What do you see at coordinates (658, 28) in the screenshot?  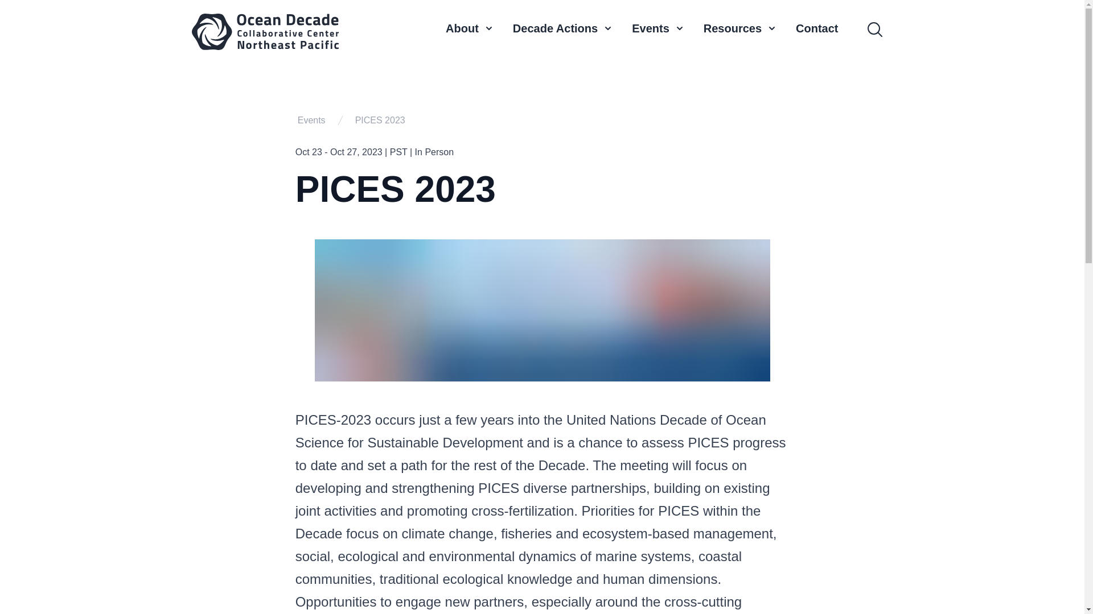 I see `Events` at bounding box center [658, 28].